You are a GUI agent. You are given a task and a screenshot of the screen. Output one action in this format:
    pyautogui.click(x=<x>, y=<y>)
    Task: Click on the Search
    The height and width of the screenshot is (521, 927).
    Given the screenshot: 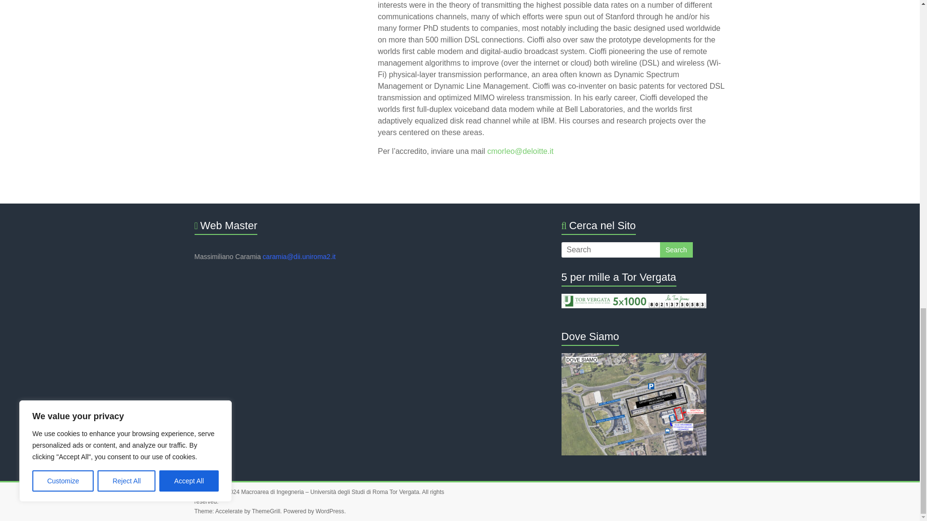 What is the action you would take?
    pyautogui.click(x=676, y=250)
    